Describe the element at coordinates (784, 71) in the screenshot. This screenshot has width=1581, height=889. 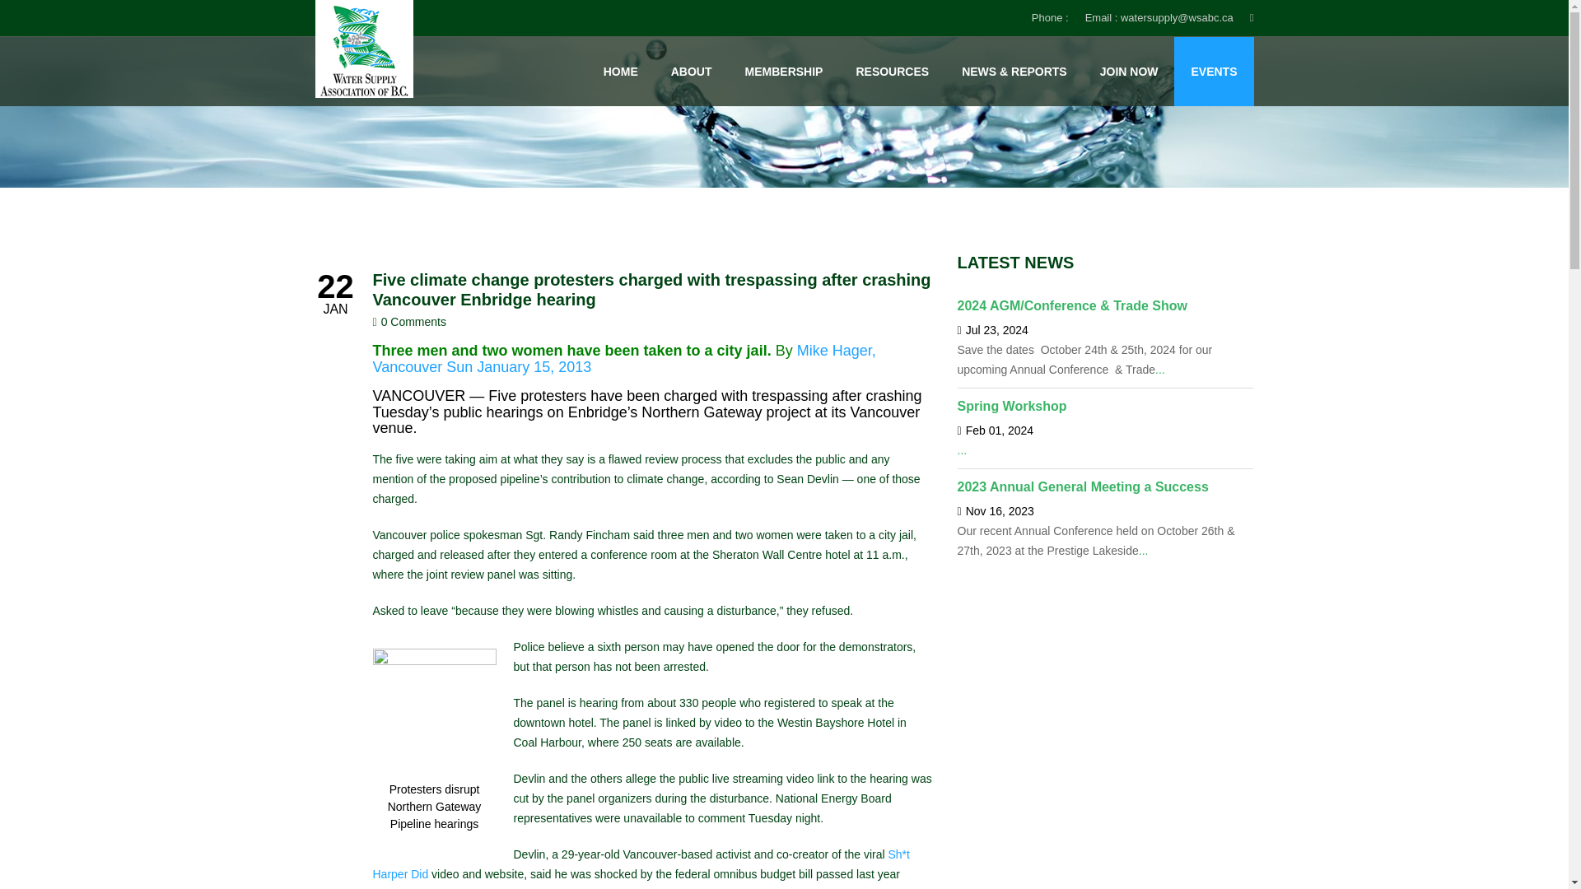
I see `MEMBERSHIP` at that location.